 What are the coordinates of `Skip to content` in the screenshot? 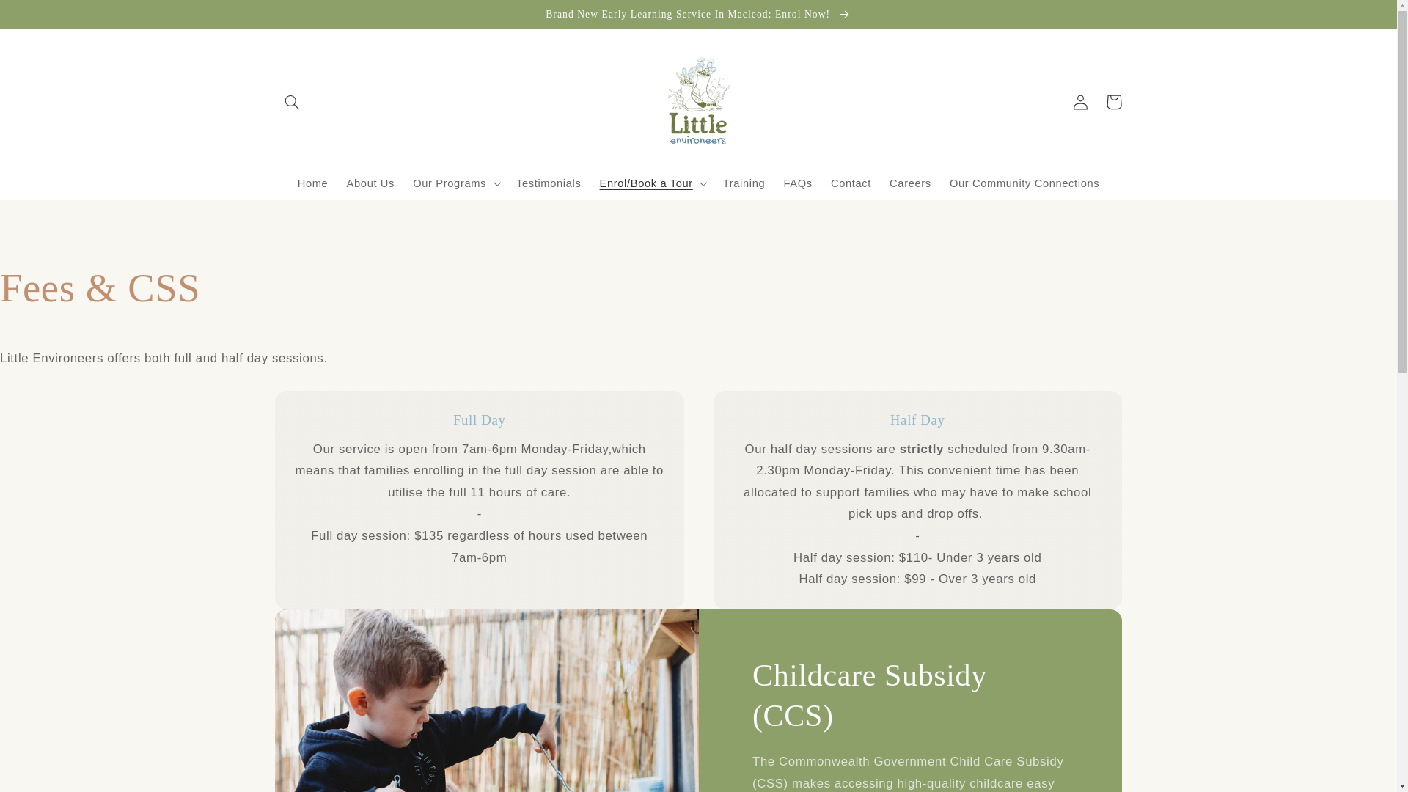 It's located at (46, 18).